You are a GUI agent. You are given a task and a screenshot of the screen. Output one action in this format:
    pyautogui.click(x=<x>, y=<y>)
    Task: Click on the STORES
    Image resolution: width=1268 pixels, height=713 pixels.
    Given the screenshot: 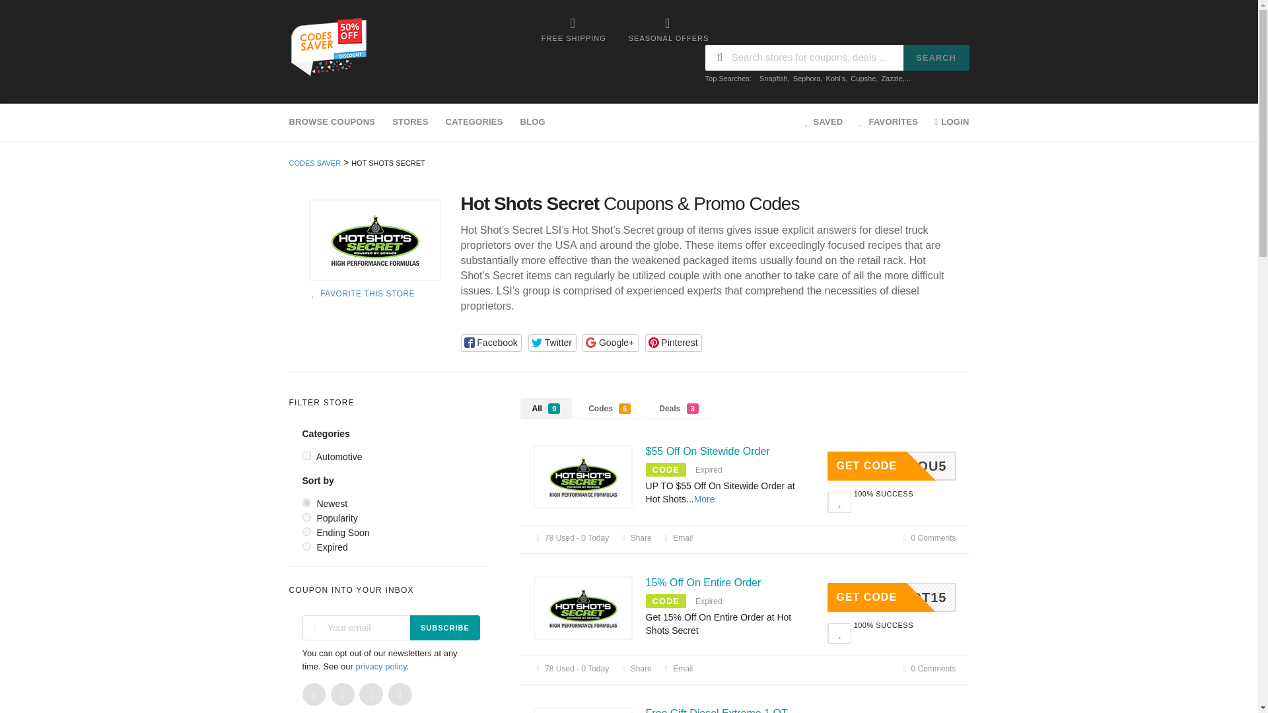 What is the action you would take?
    pyautogui.click(x=409, y=121)
    